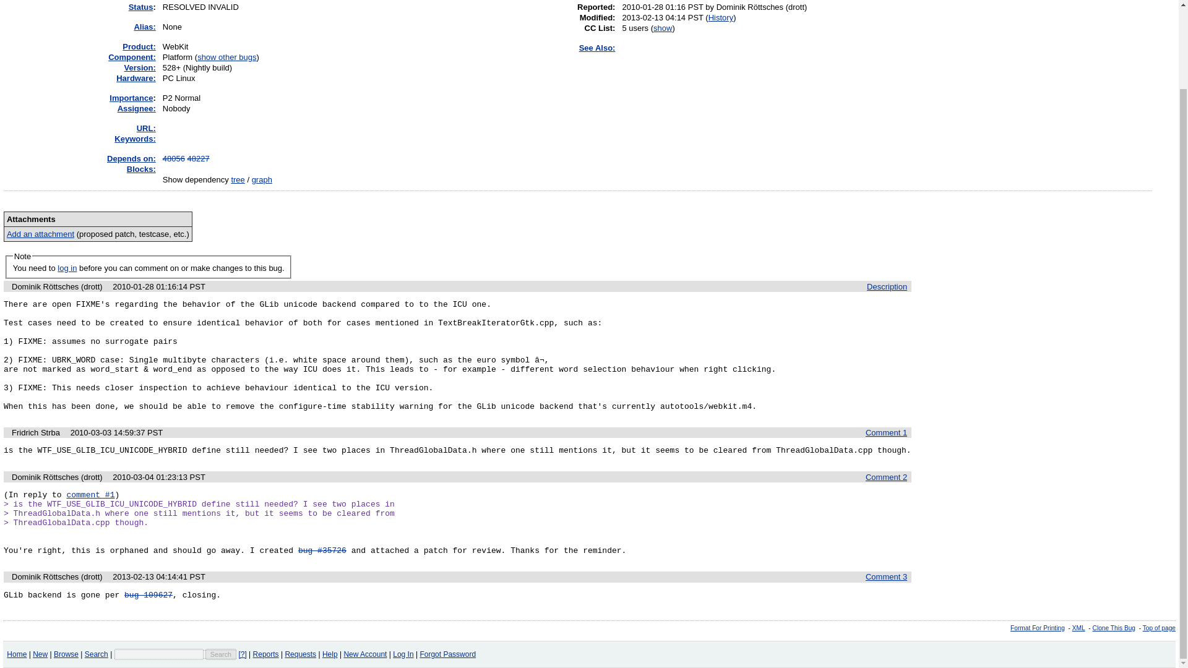 The height and width of the screenshot is (668, 1188). What do you see at coordinates (226, 57) in the screenshot?
I see `show other bugs` at bounding box center [226, 57].